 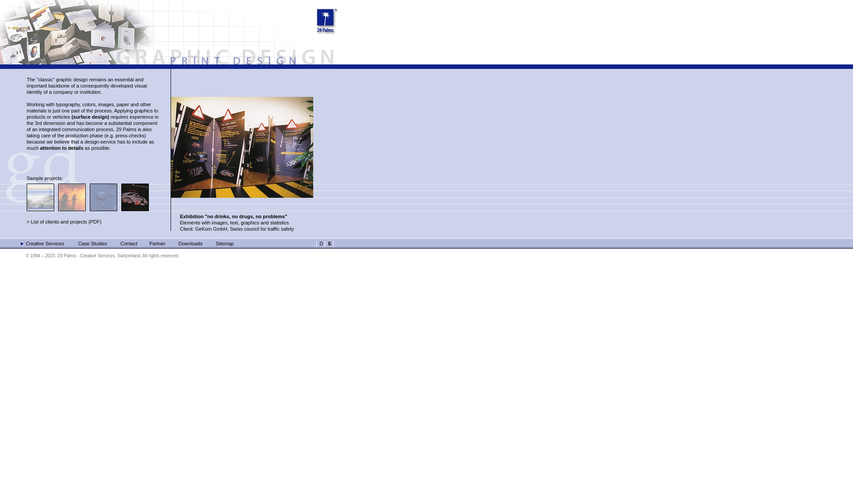 I want to click on  E, so click(x=329, y=244).